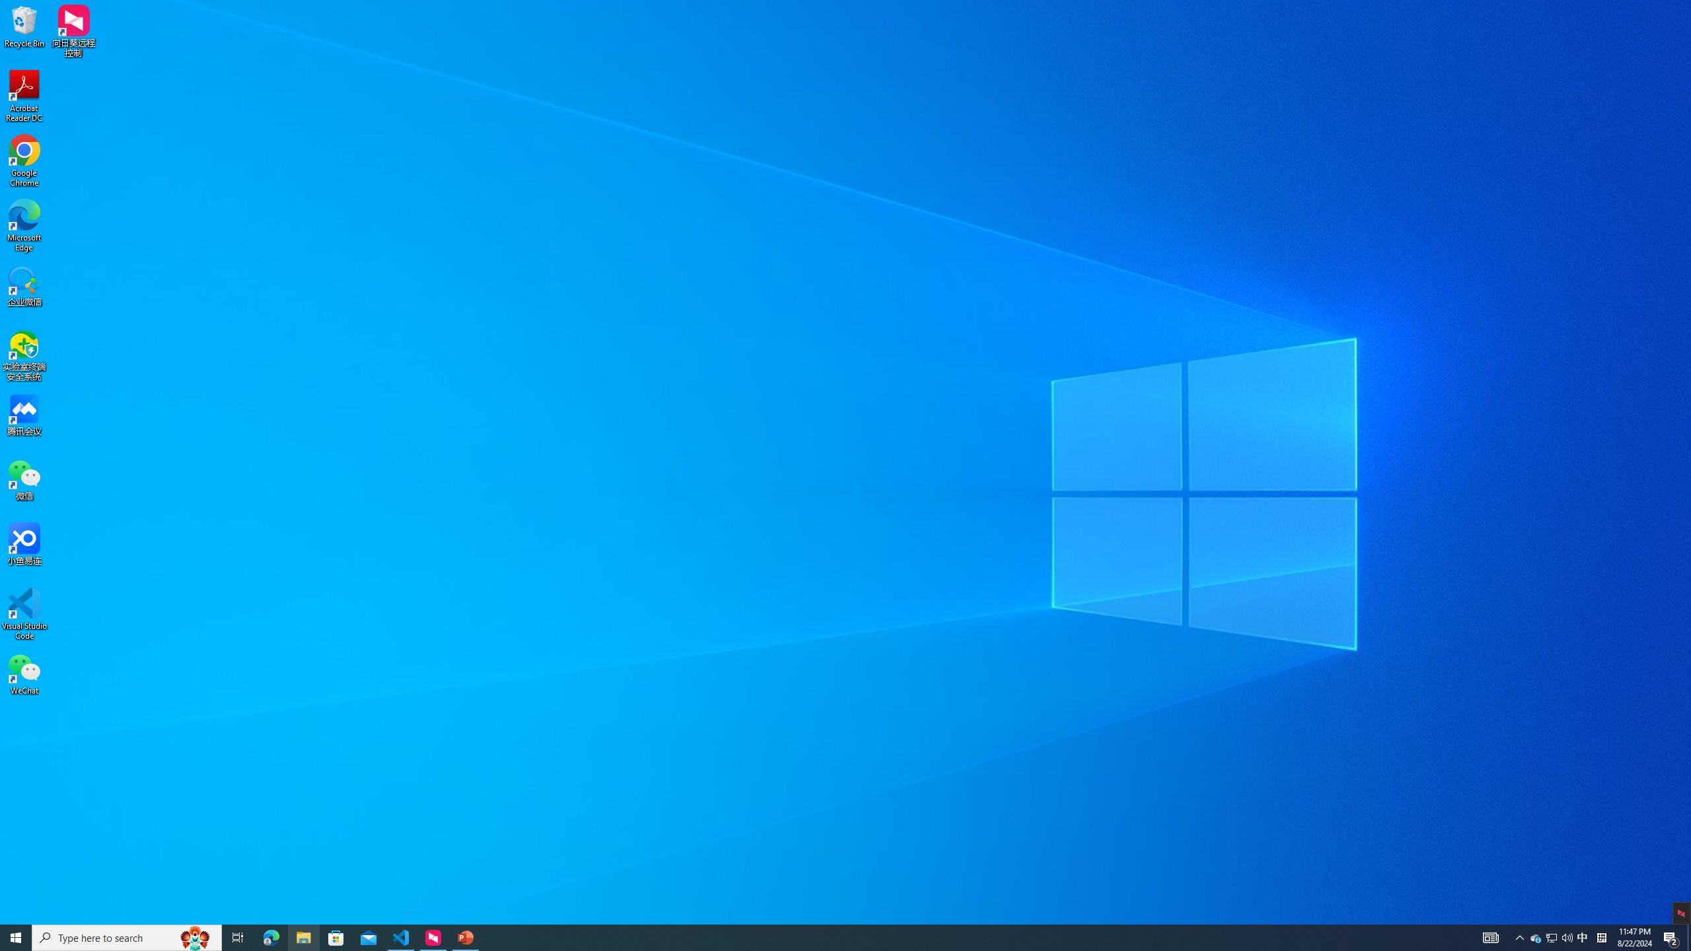 The height and width of the screenshot is (951, 1691). Describe the element at coordinates (814, 938) in the screenshot. I see `Running applications` at that location.